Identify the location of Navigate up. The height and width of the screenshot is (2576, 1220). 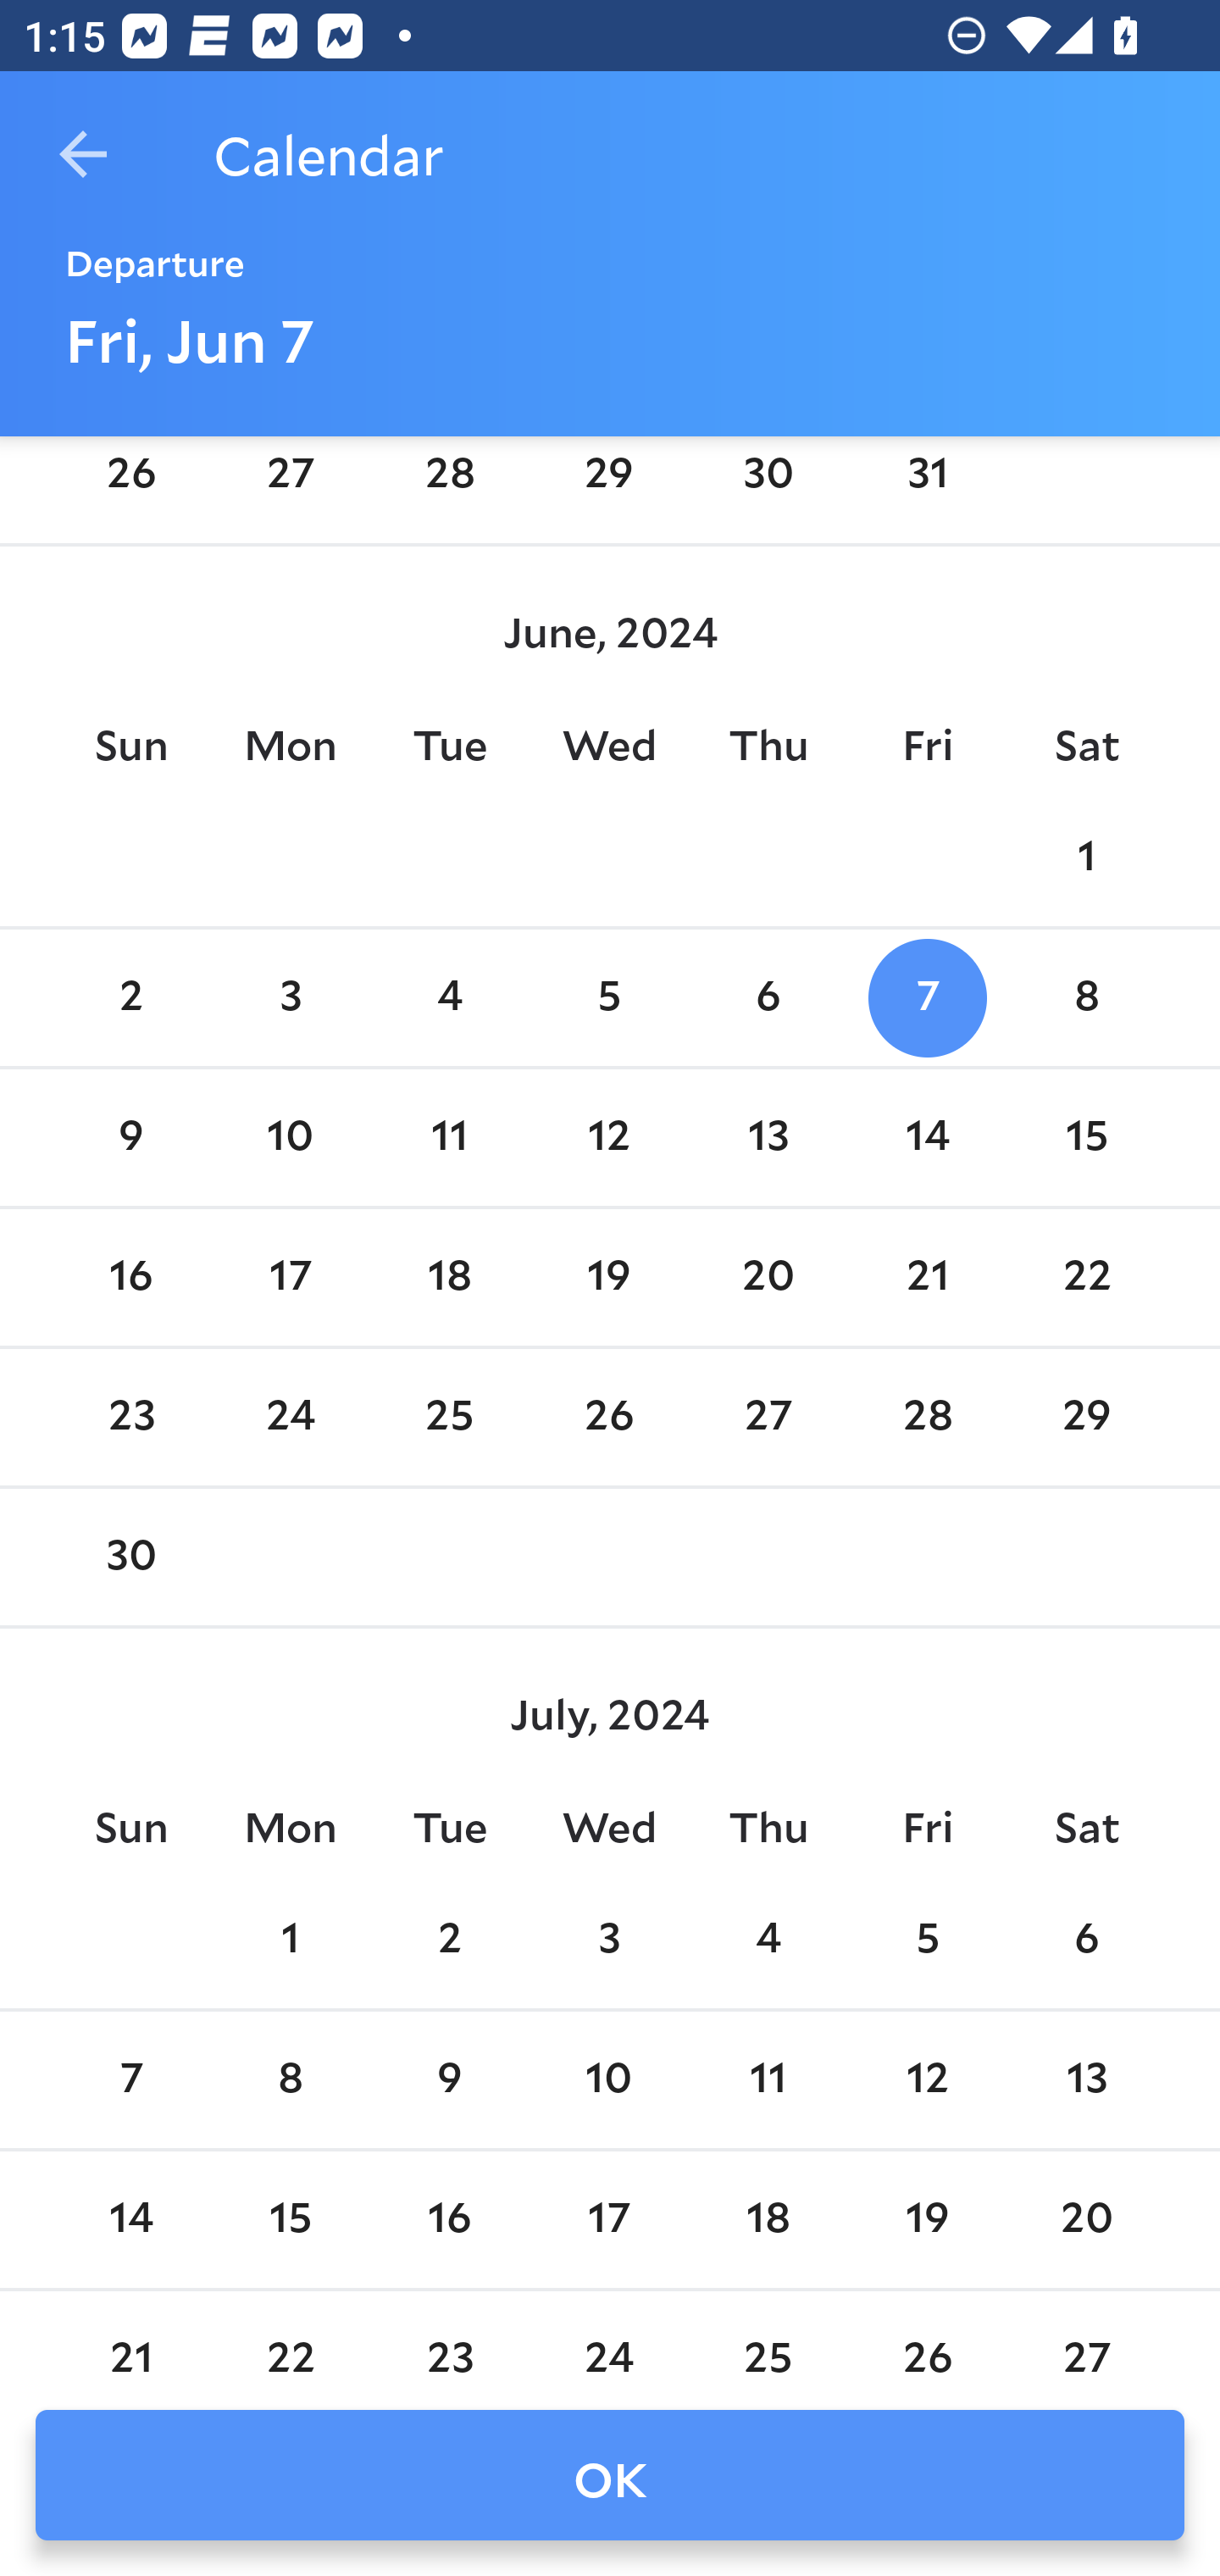
(83, 154).